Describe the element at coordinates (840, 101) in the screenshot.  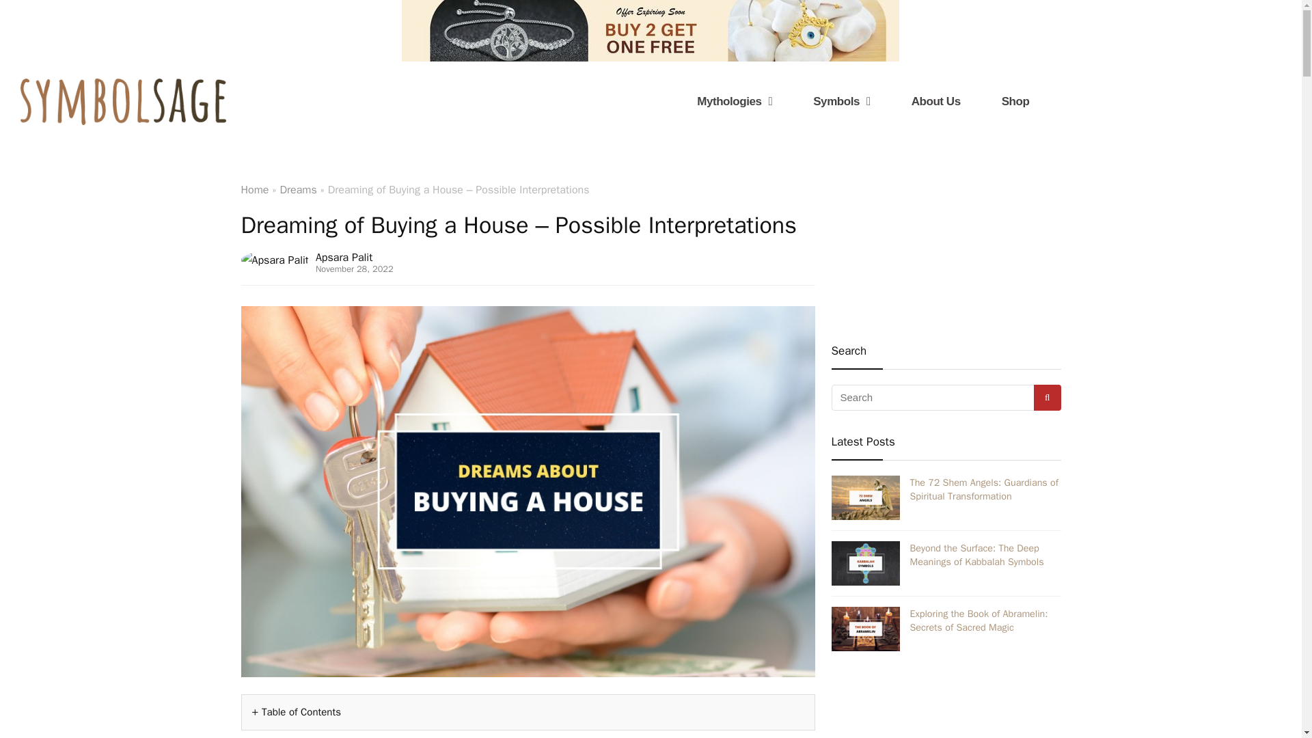
I see `Symbols` at that location.